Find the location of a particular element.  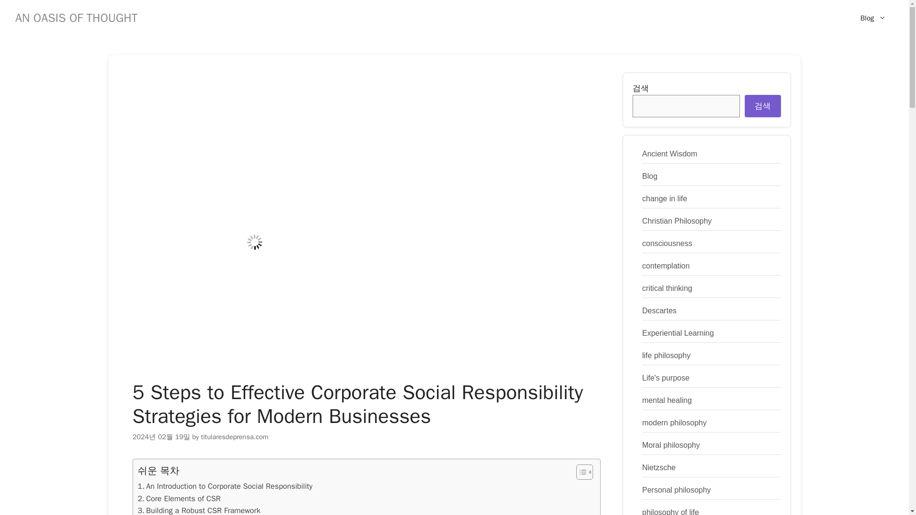

titularesdeprensa.com is located at coordinates (234, 437).